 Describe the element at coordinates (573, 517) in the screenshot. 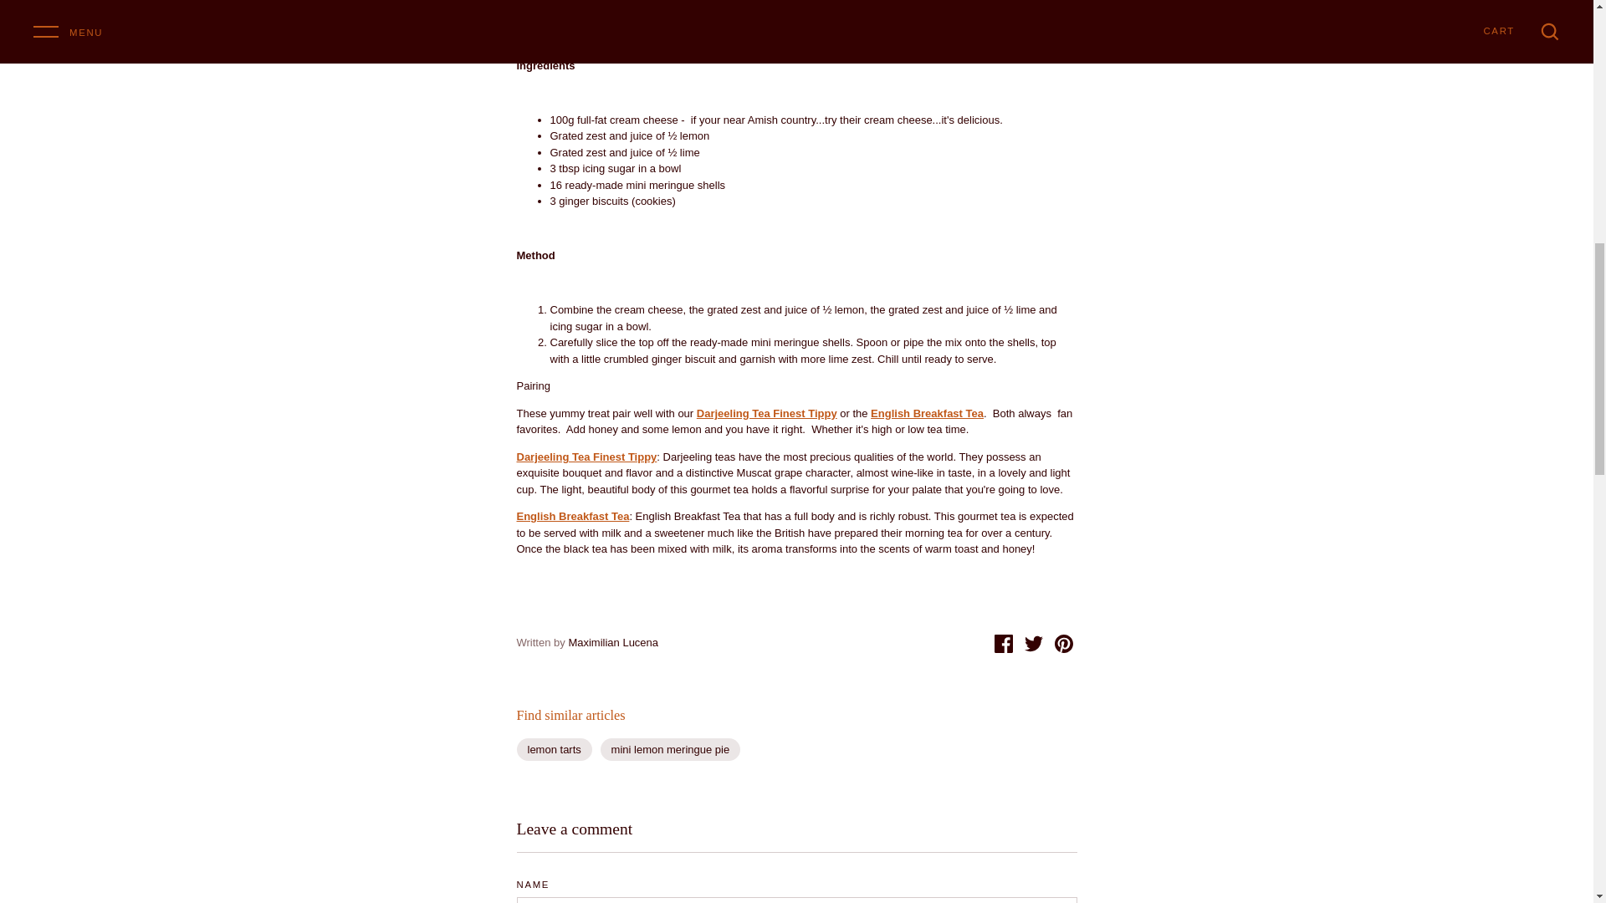

I see `English Breakfast Tea` at that location.